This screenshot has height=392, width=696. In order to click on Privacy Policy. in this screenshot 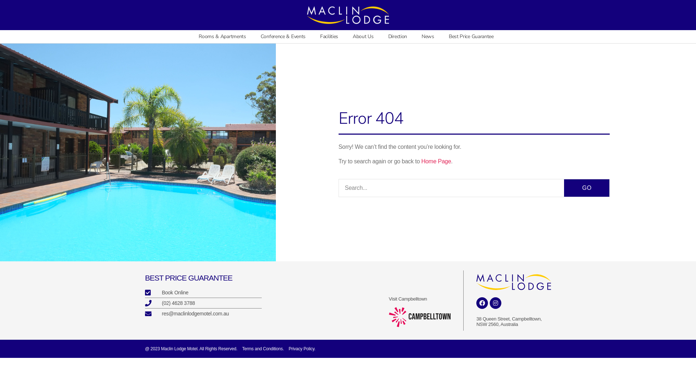, I will do `click(302, 349)`.